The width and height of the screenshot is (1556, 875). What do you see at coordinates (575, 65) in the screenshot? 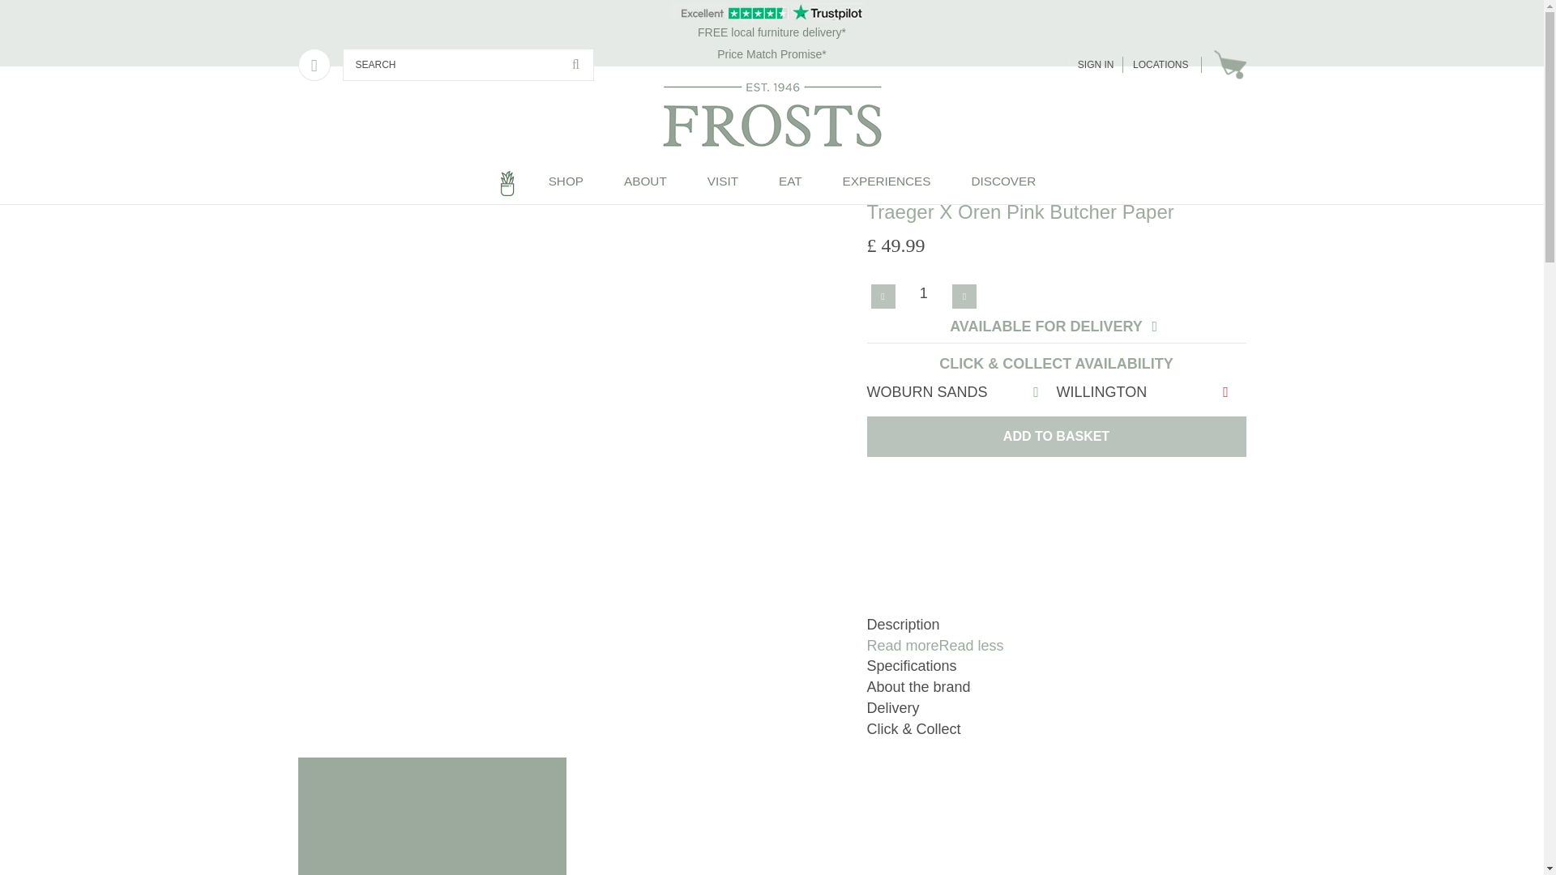
I see `Search` at bounding box center [575, 65].